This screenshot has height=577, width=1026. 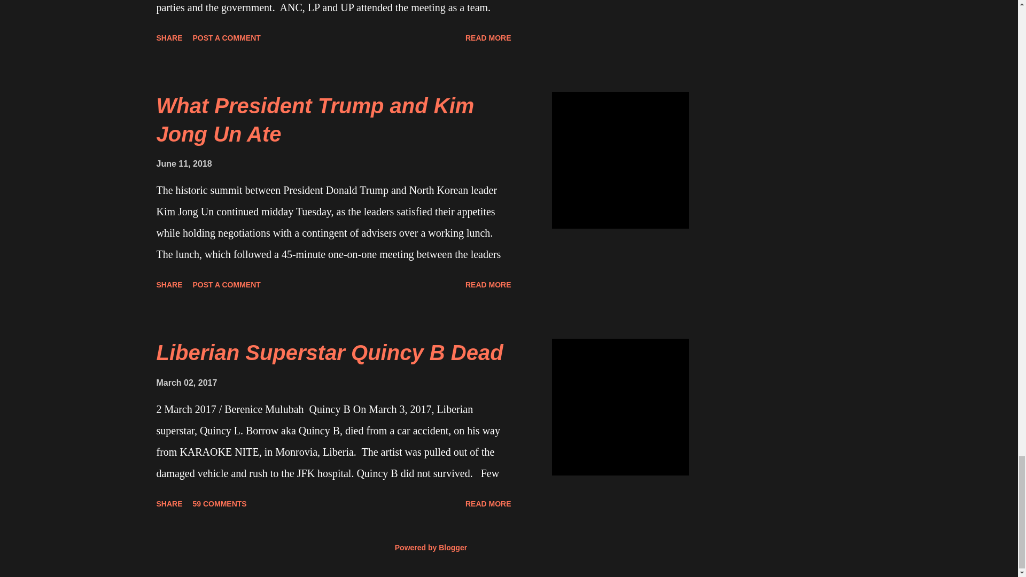 I want to click on What President Trump and Kim Jong Un Ate, so click(x=315, y=120).